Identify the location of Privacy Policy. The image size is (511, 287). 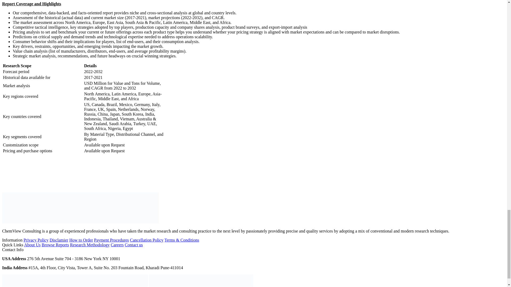
(36, 240).